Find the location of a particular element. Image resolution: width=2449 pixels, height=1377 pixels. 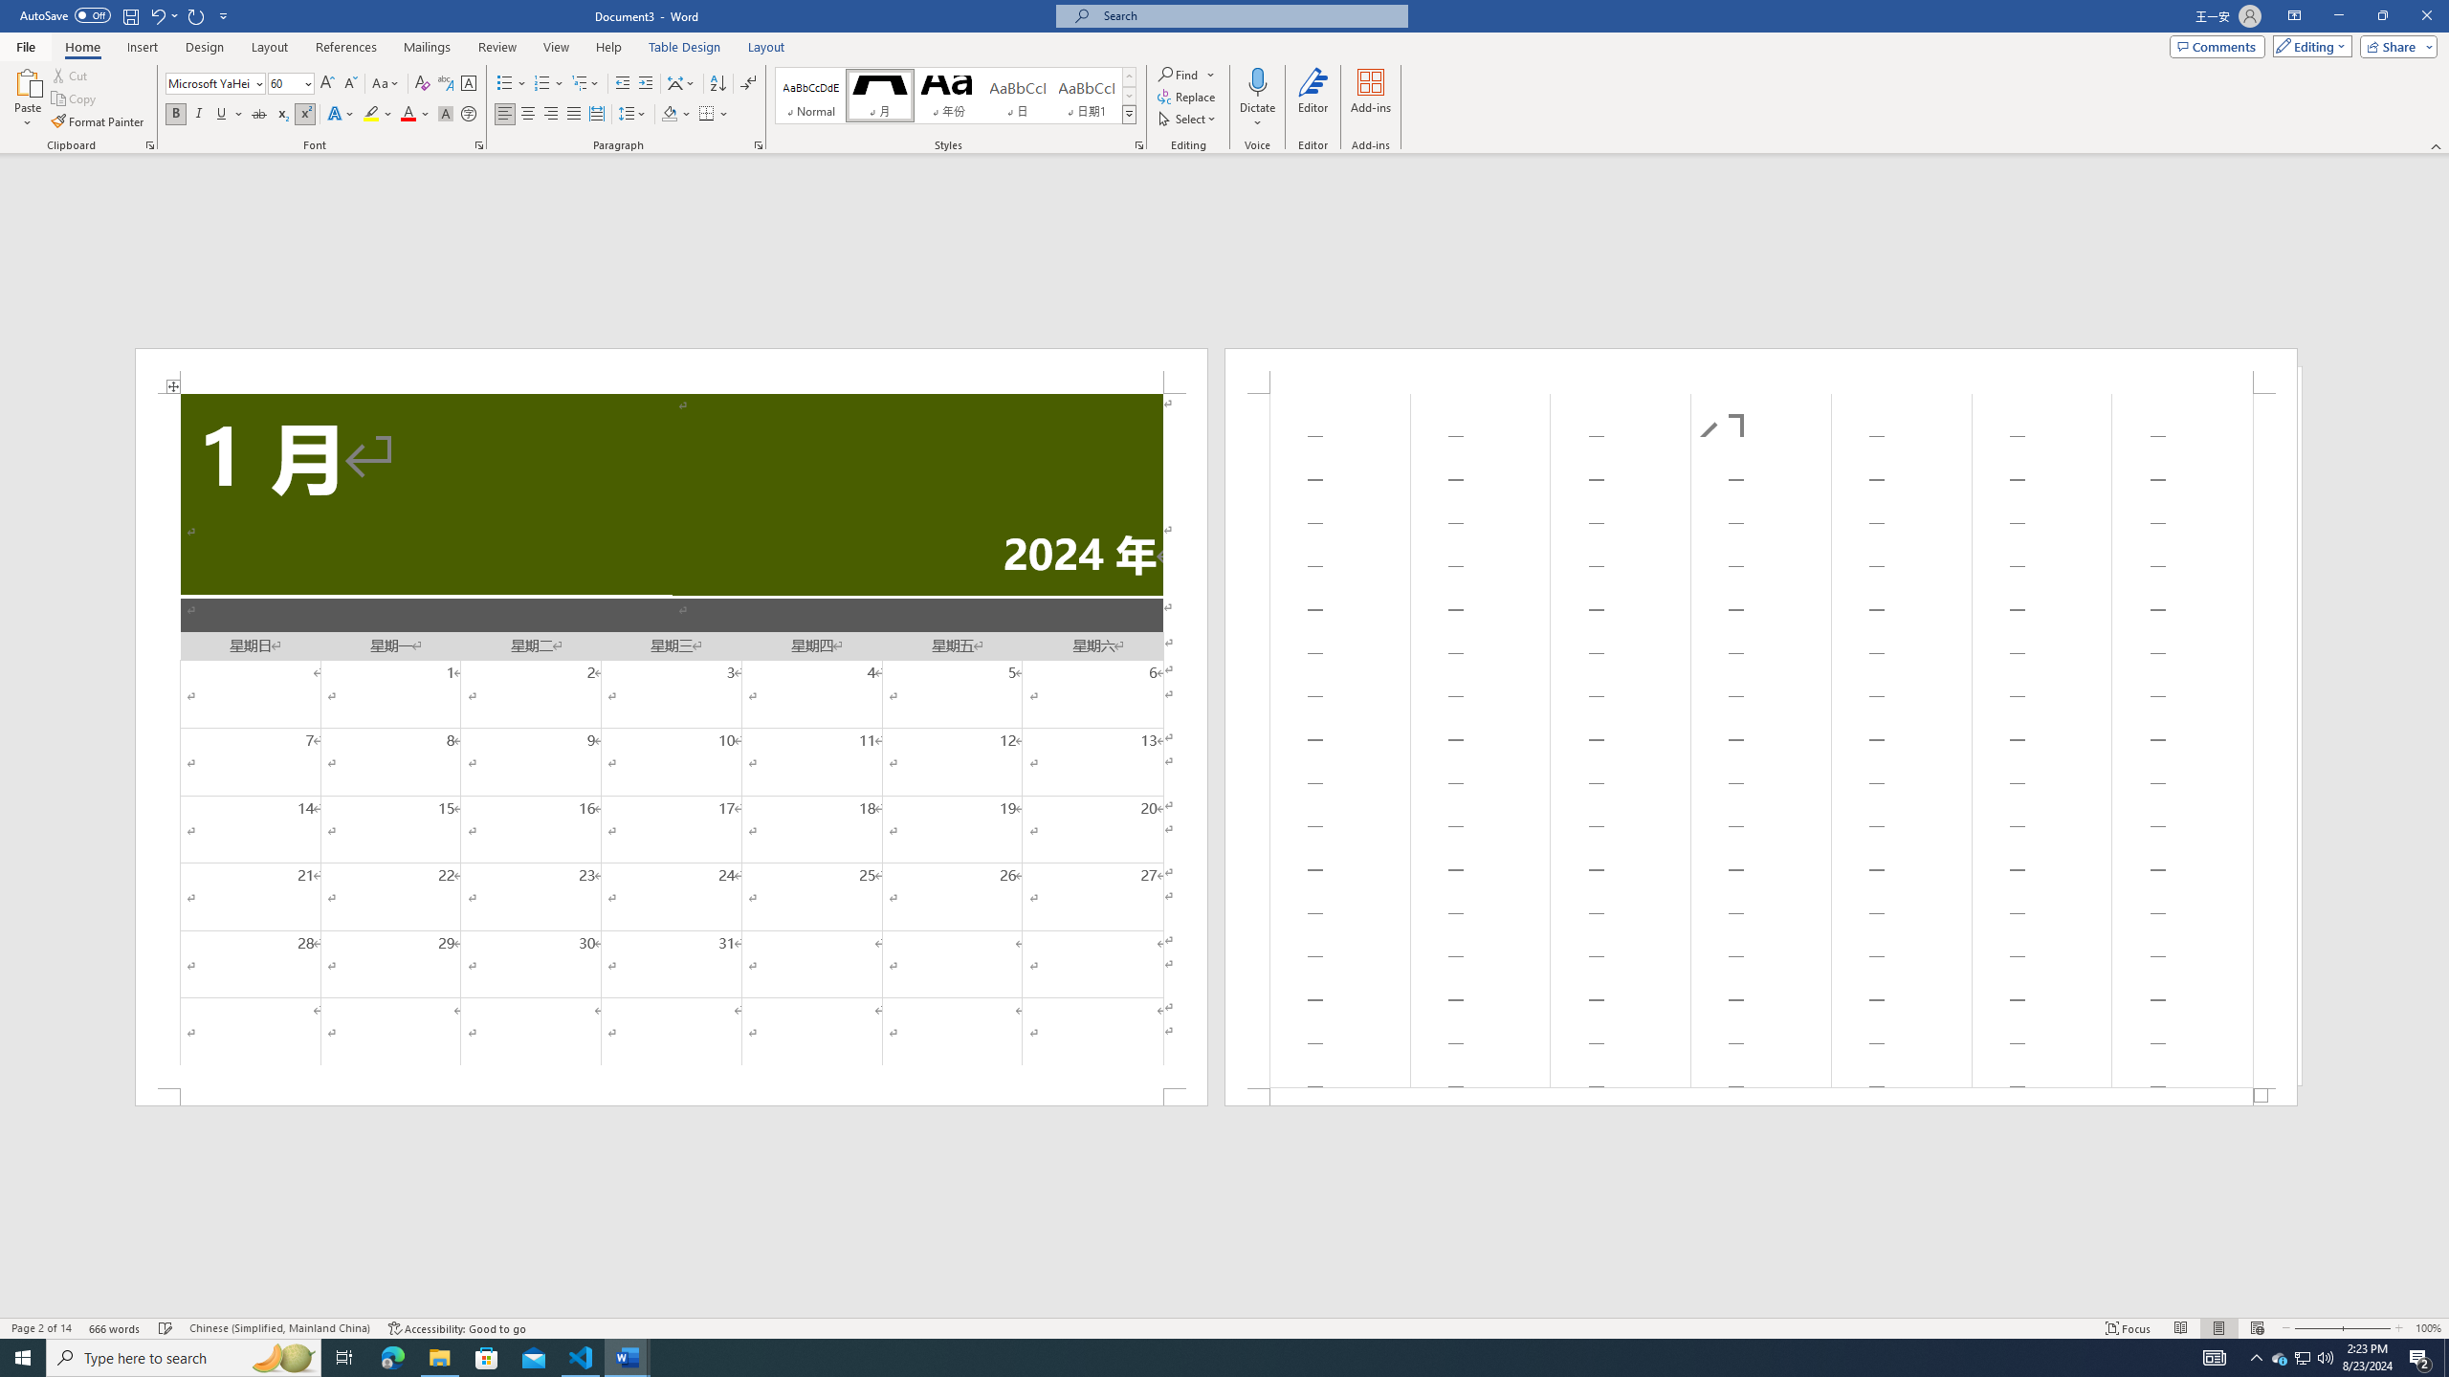

Text Highlight Color is located at coordinates (378, 115).